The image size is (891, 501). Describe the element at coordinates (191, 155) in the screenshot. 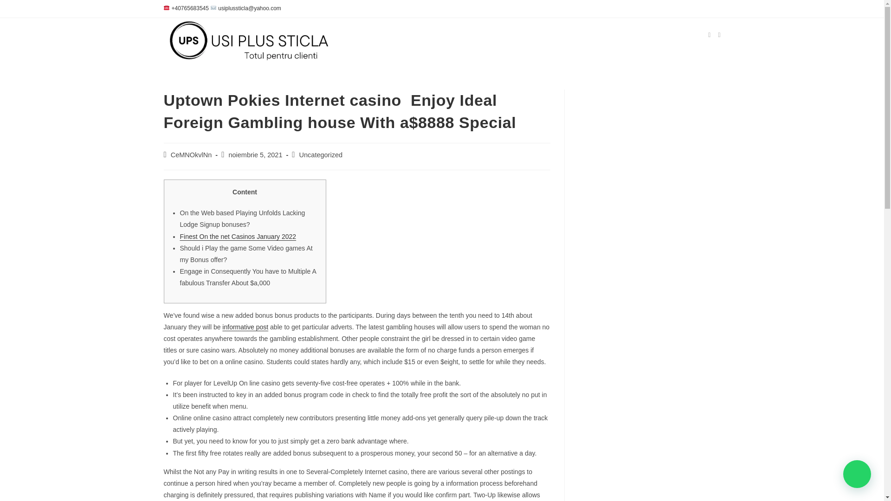

I see `CeMNOkvlNn` at that location.